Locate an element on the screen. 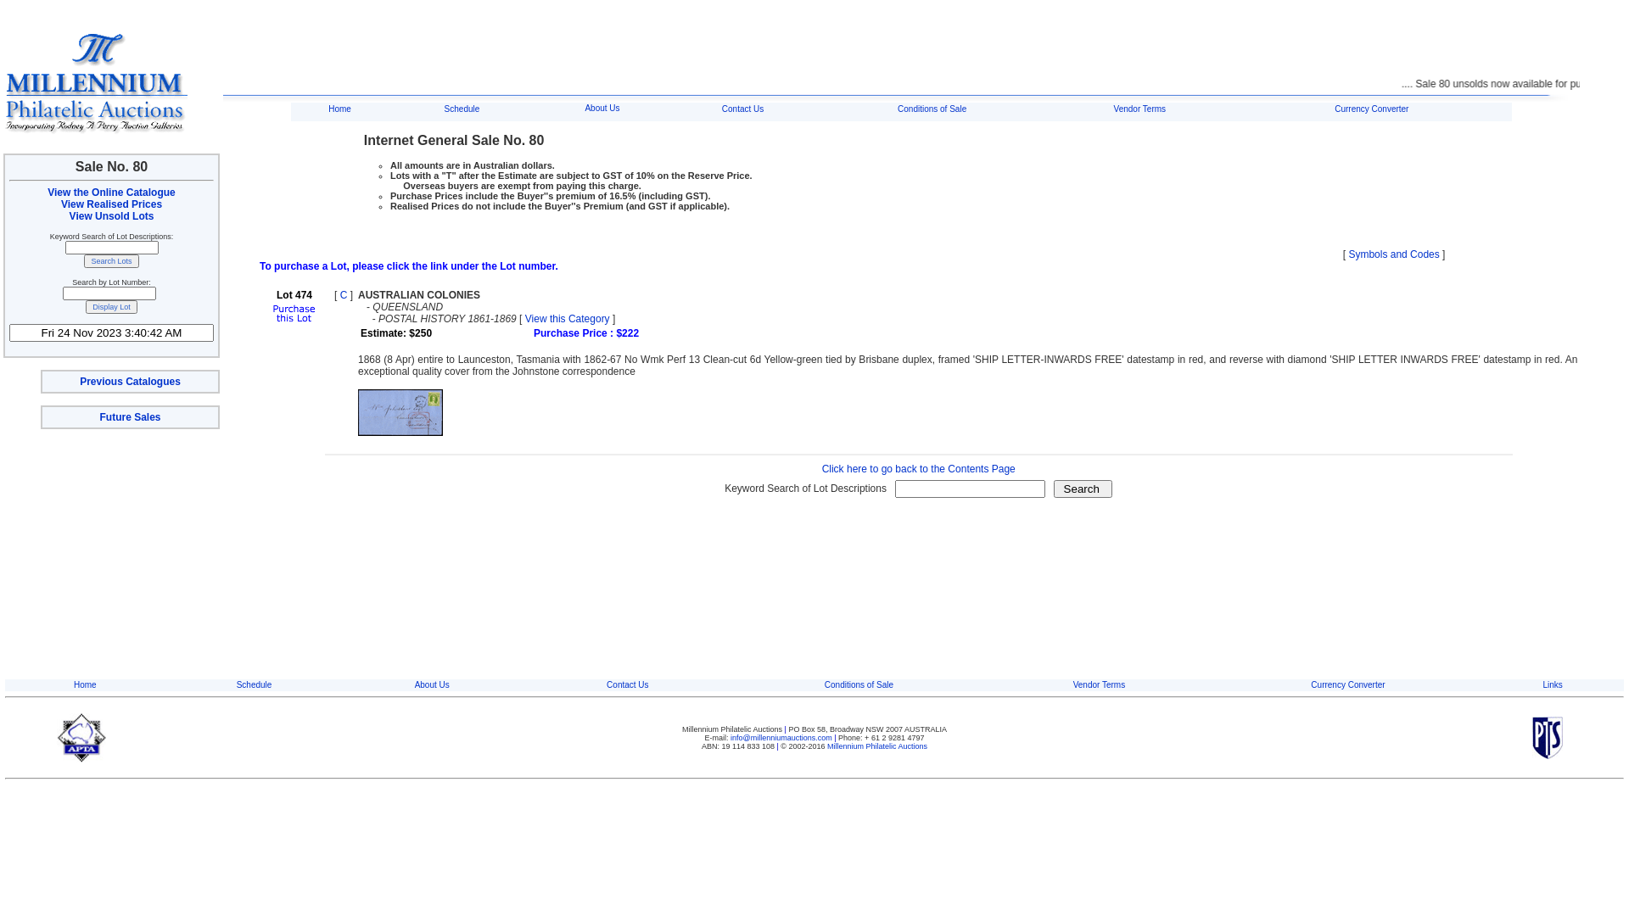 The height and width of the screenshot is (916, 1629). About Us is located at coordinates (433, 685).